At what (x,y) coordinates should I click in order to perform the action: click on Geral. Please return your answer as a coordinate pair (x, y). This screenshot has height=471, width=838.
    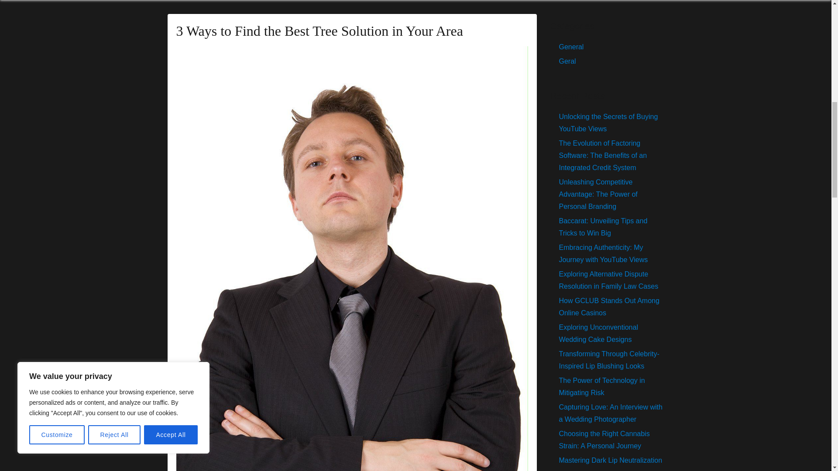
    Looking at the image, I should click on (567, 61).